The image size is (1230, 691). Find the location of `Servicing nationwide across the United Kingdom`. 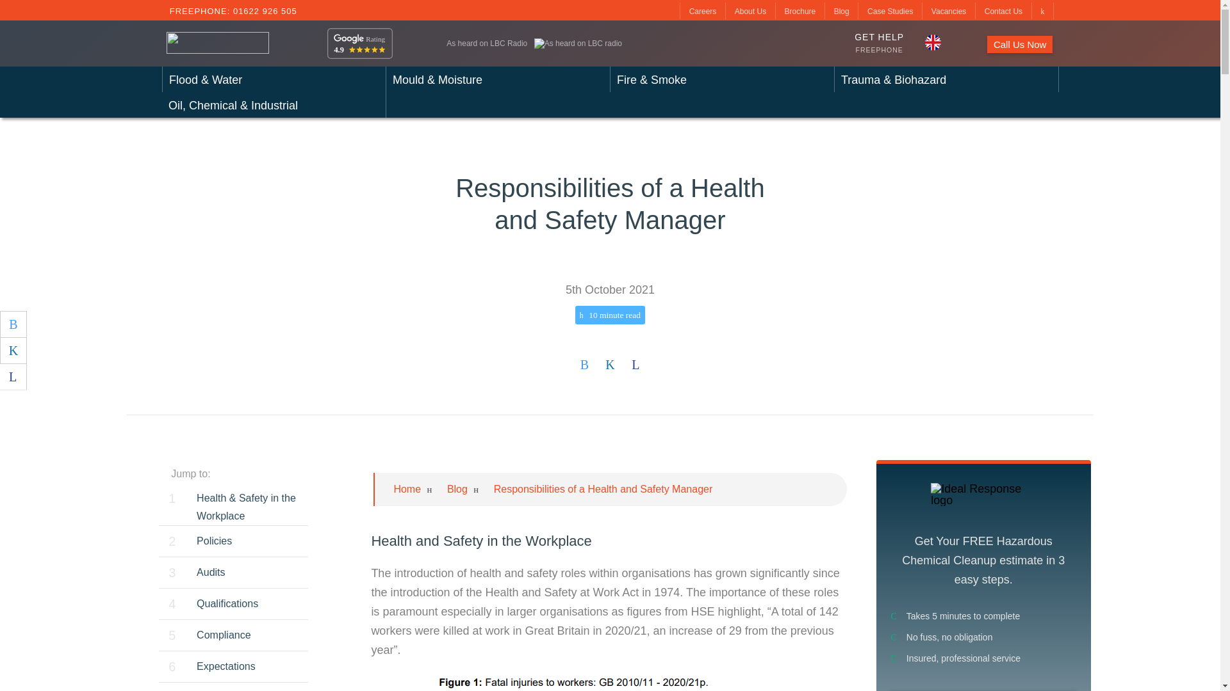

Servicing nationwide across the United Kingdom is located at coordinates (933, 42).